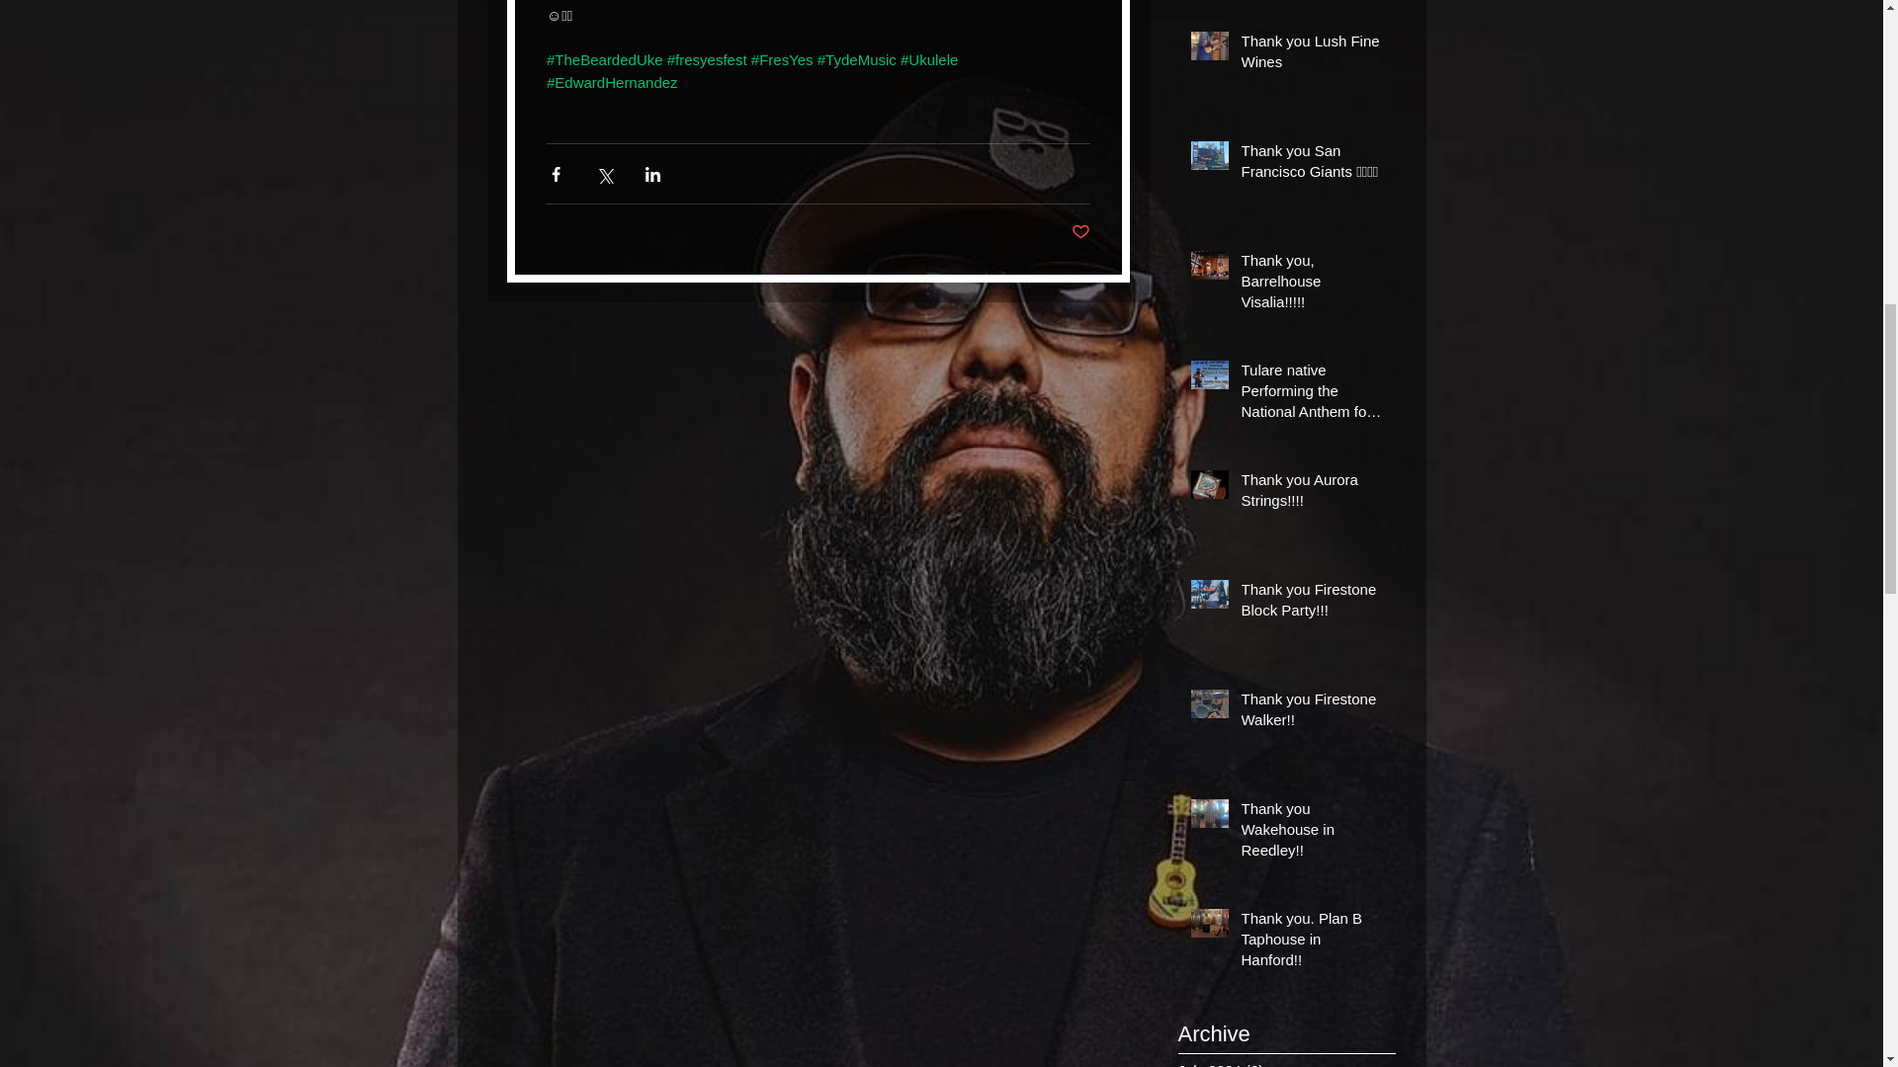 This screenshot has height=1067, width=1898. I want to click on Thank you Lush Fine Wines, so click(1312, 55).